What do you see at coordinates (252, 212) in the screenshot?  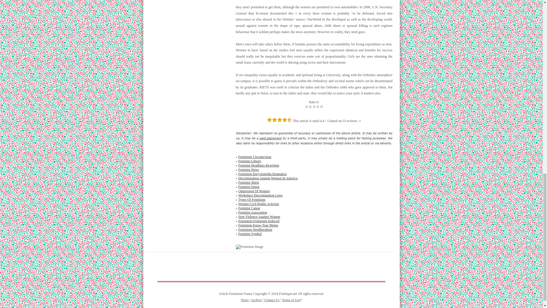 I see `Feminist Association` at bounding box center [252, 212].